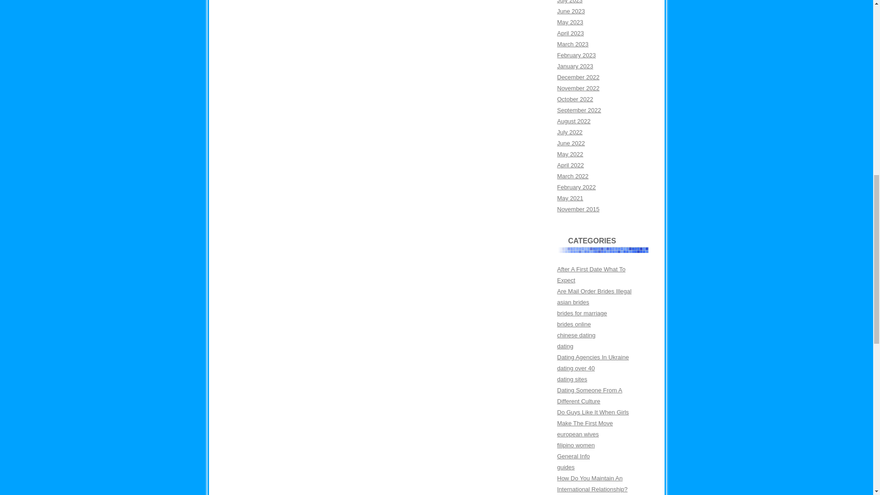 The image size is (880, 495). I want to click on May 2023, so click(570, 22).